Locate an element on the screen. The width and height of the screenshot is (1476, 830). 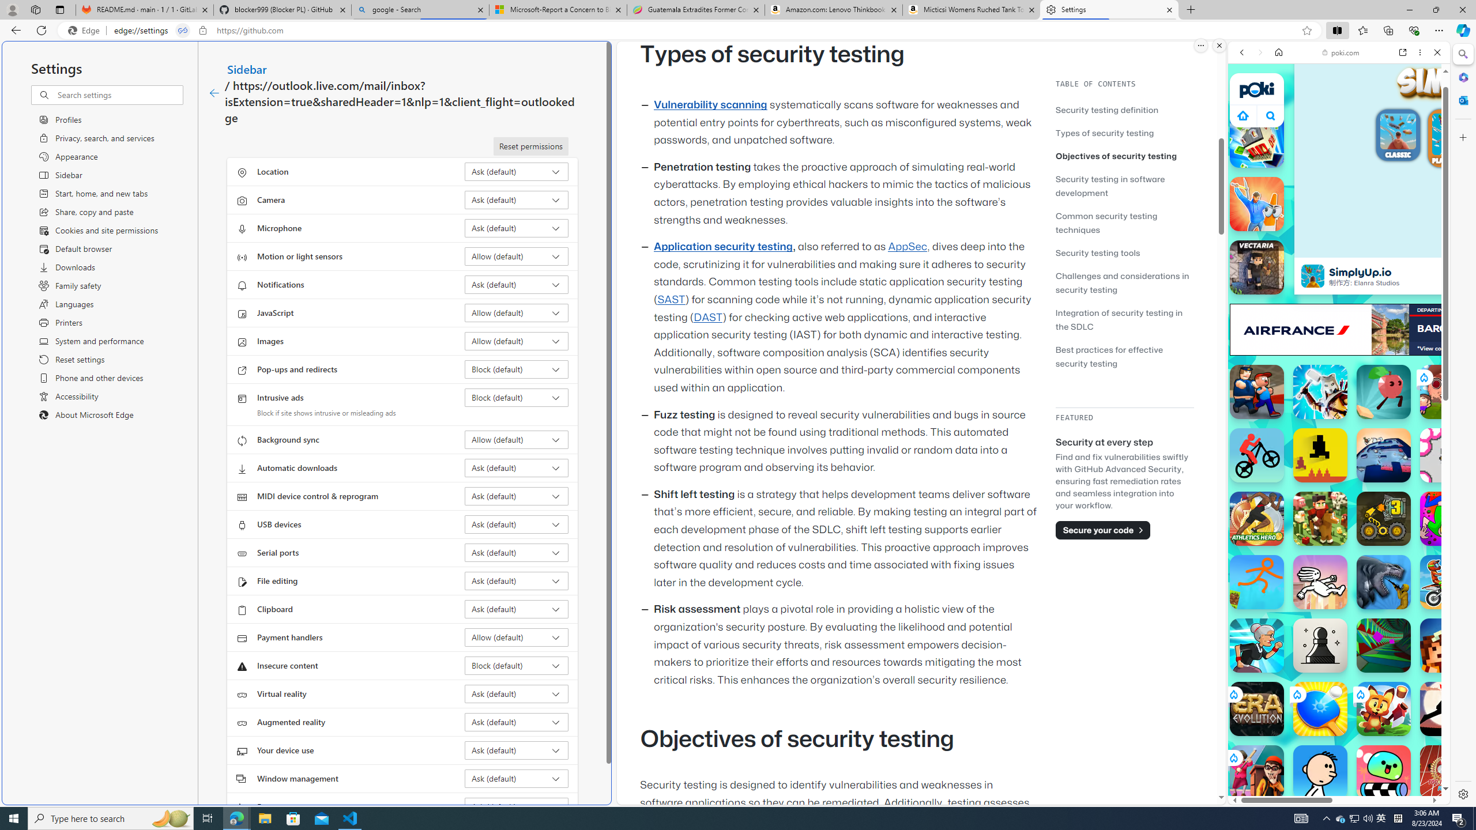
Forward is located at coordinates (1259, 52).